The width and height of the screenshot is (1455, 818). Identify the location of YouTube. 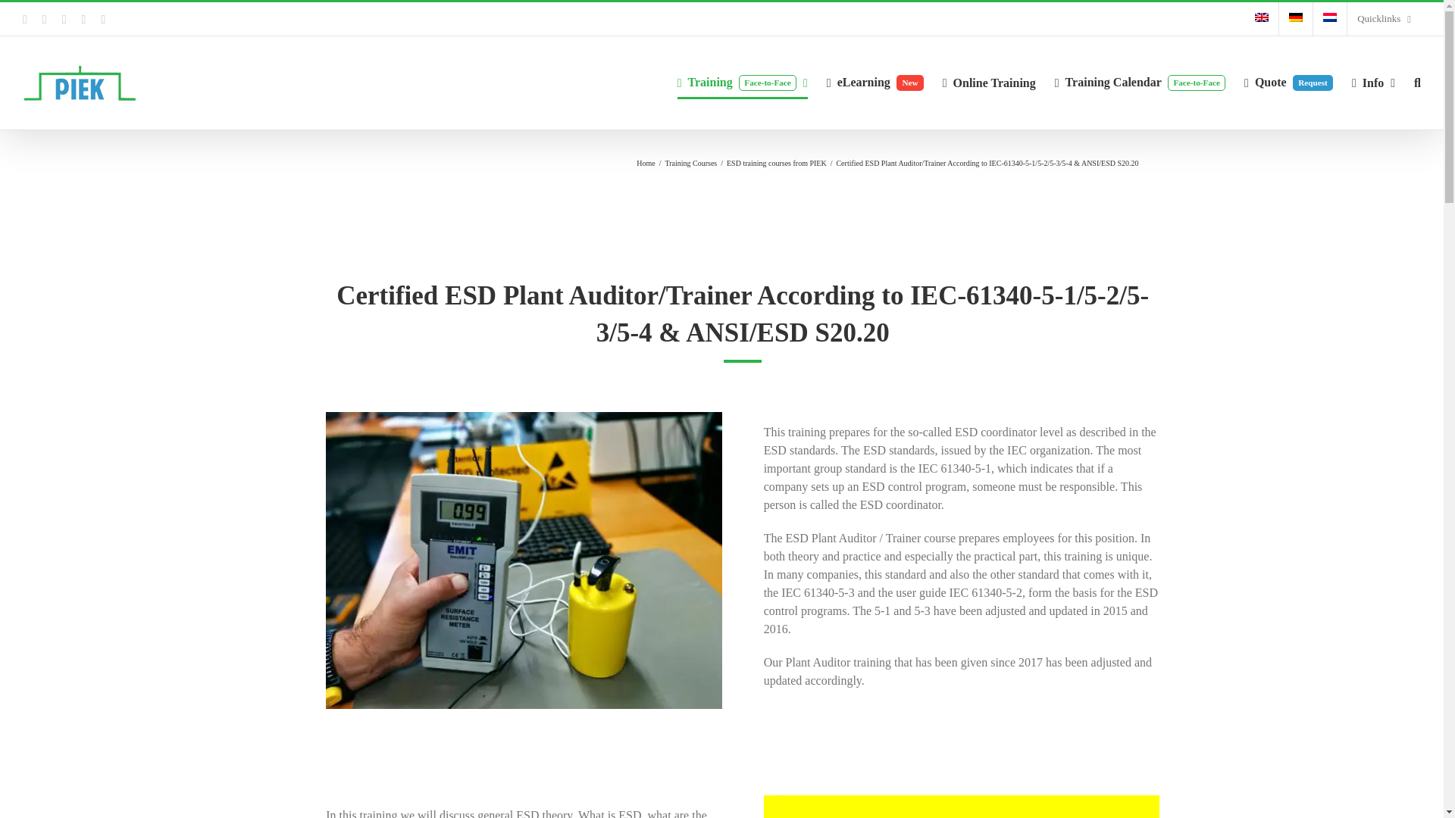
(25, 20).